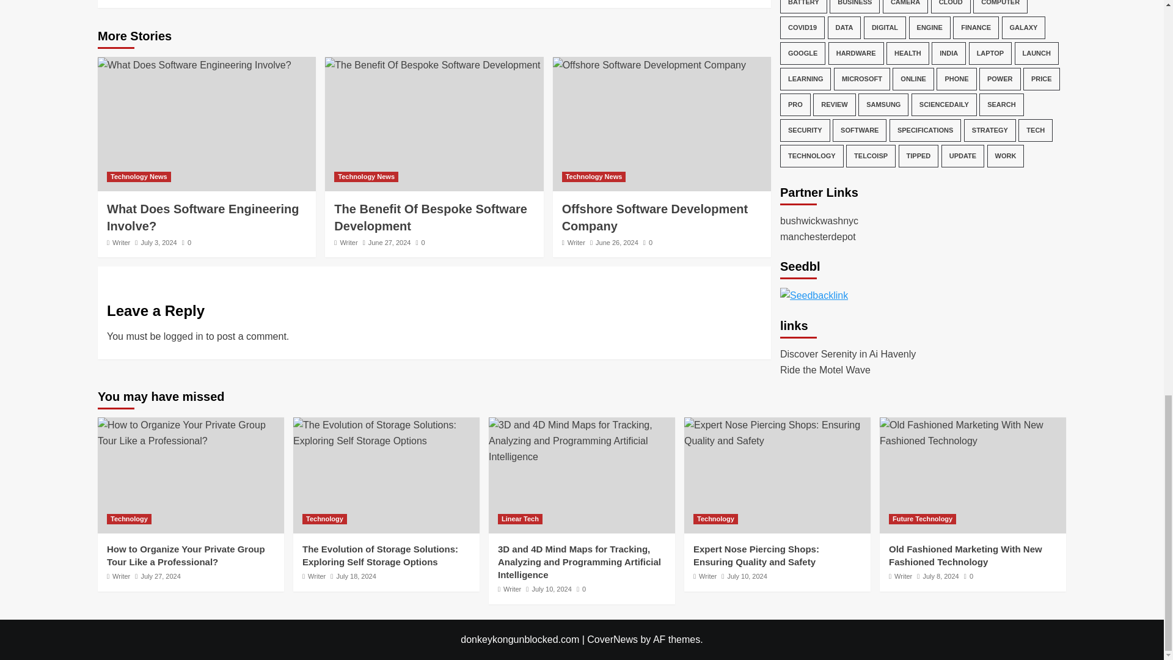 The height and width of the screenshot is (660, 1173). Describe the element at coordinates (186, 242) in the screenshot. I see `0` at that location.